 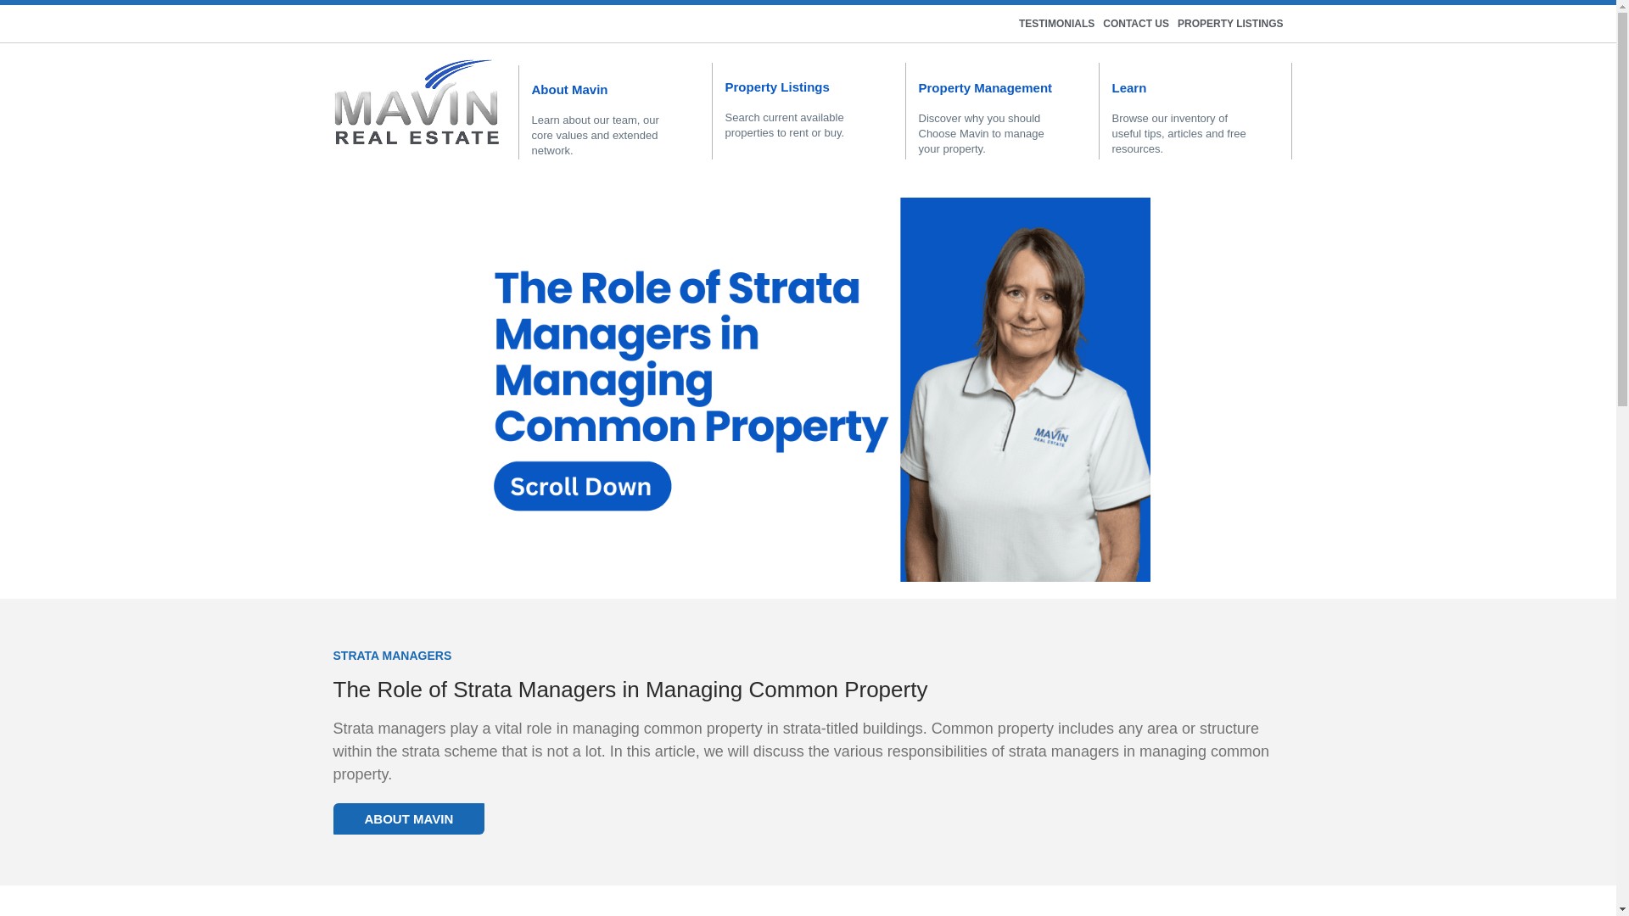 I want to click on Learn about our team, our core values and extended network., so click(x=594, y=134).